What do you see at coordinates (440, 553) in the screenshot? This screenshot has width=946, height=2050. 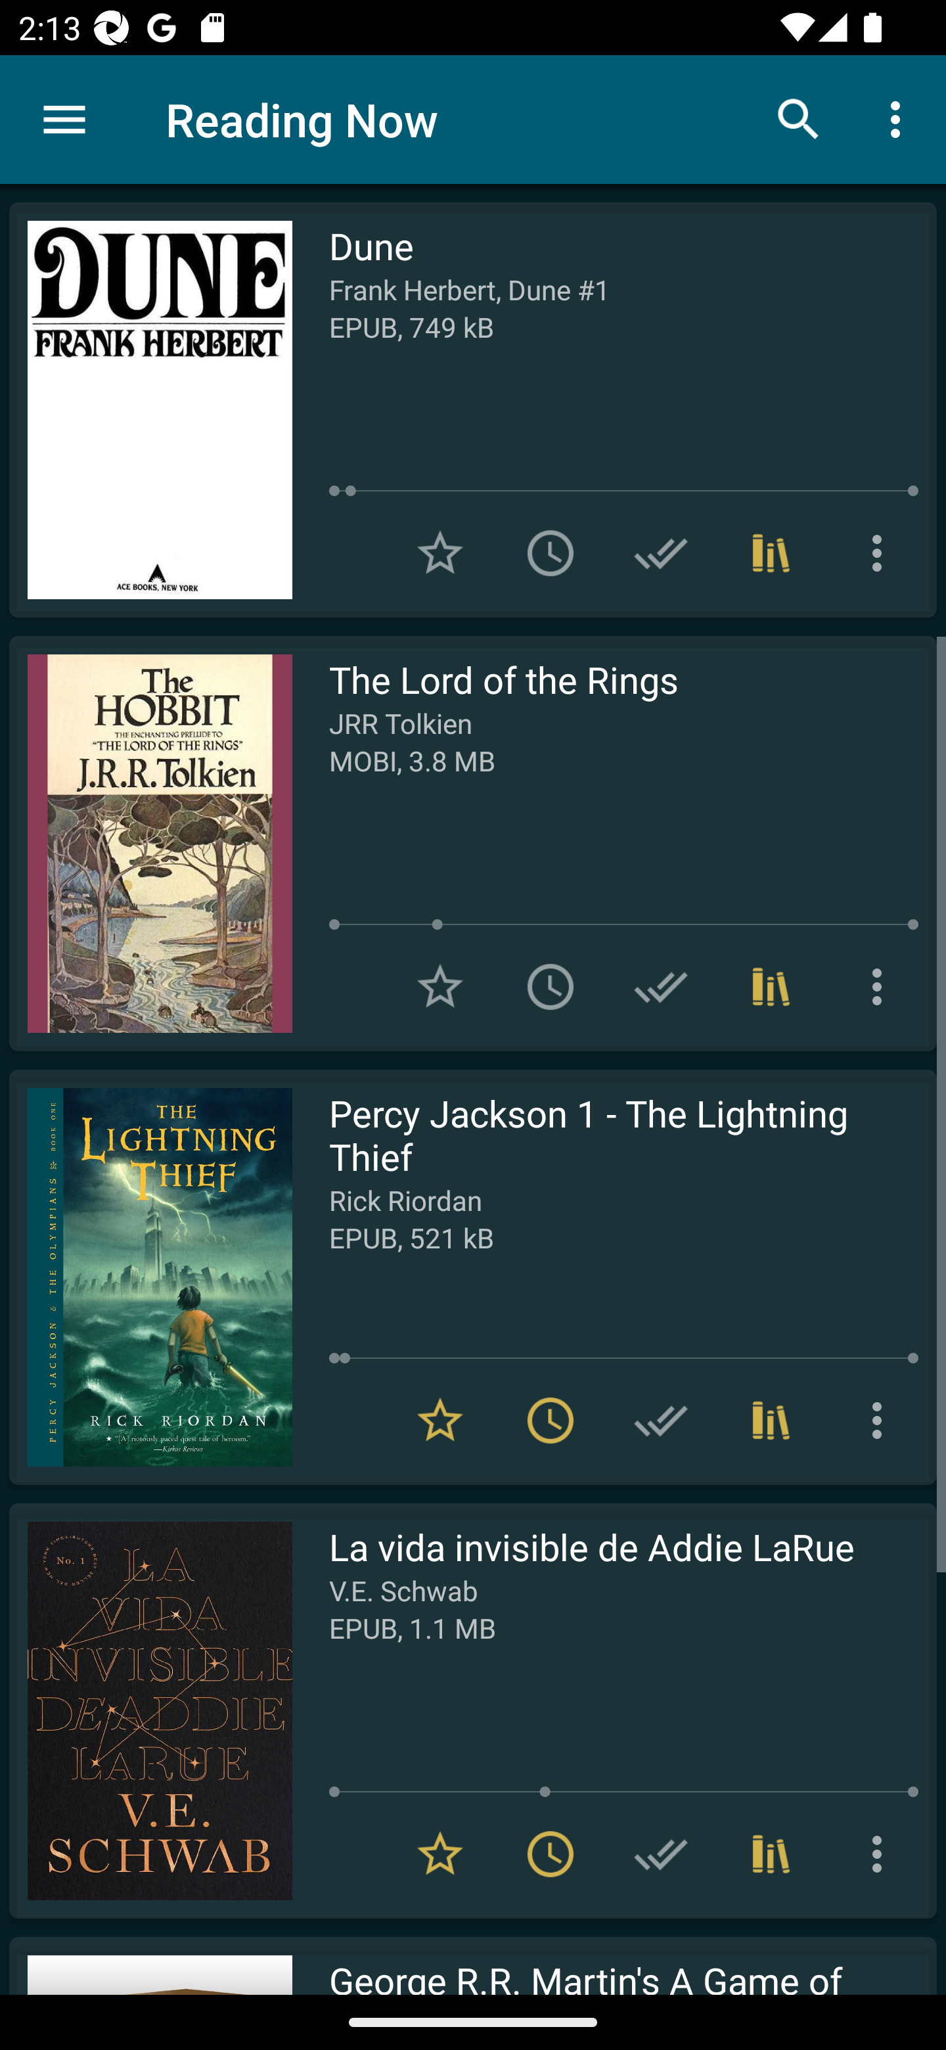 I see `Add to Favorites` at bounding box center [440, 553].